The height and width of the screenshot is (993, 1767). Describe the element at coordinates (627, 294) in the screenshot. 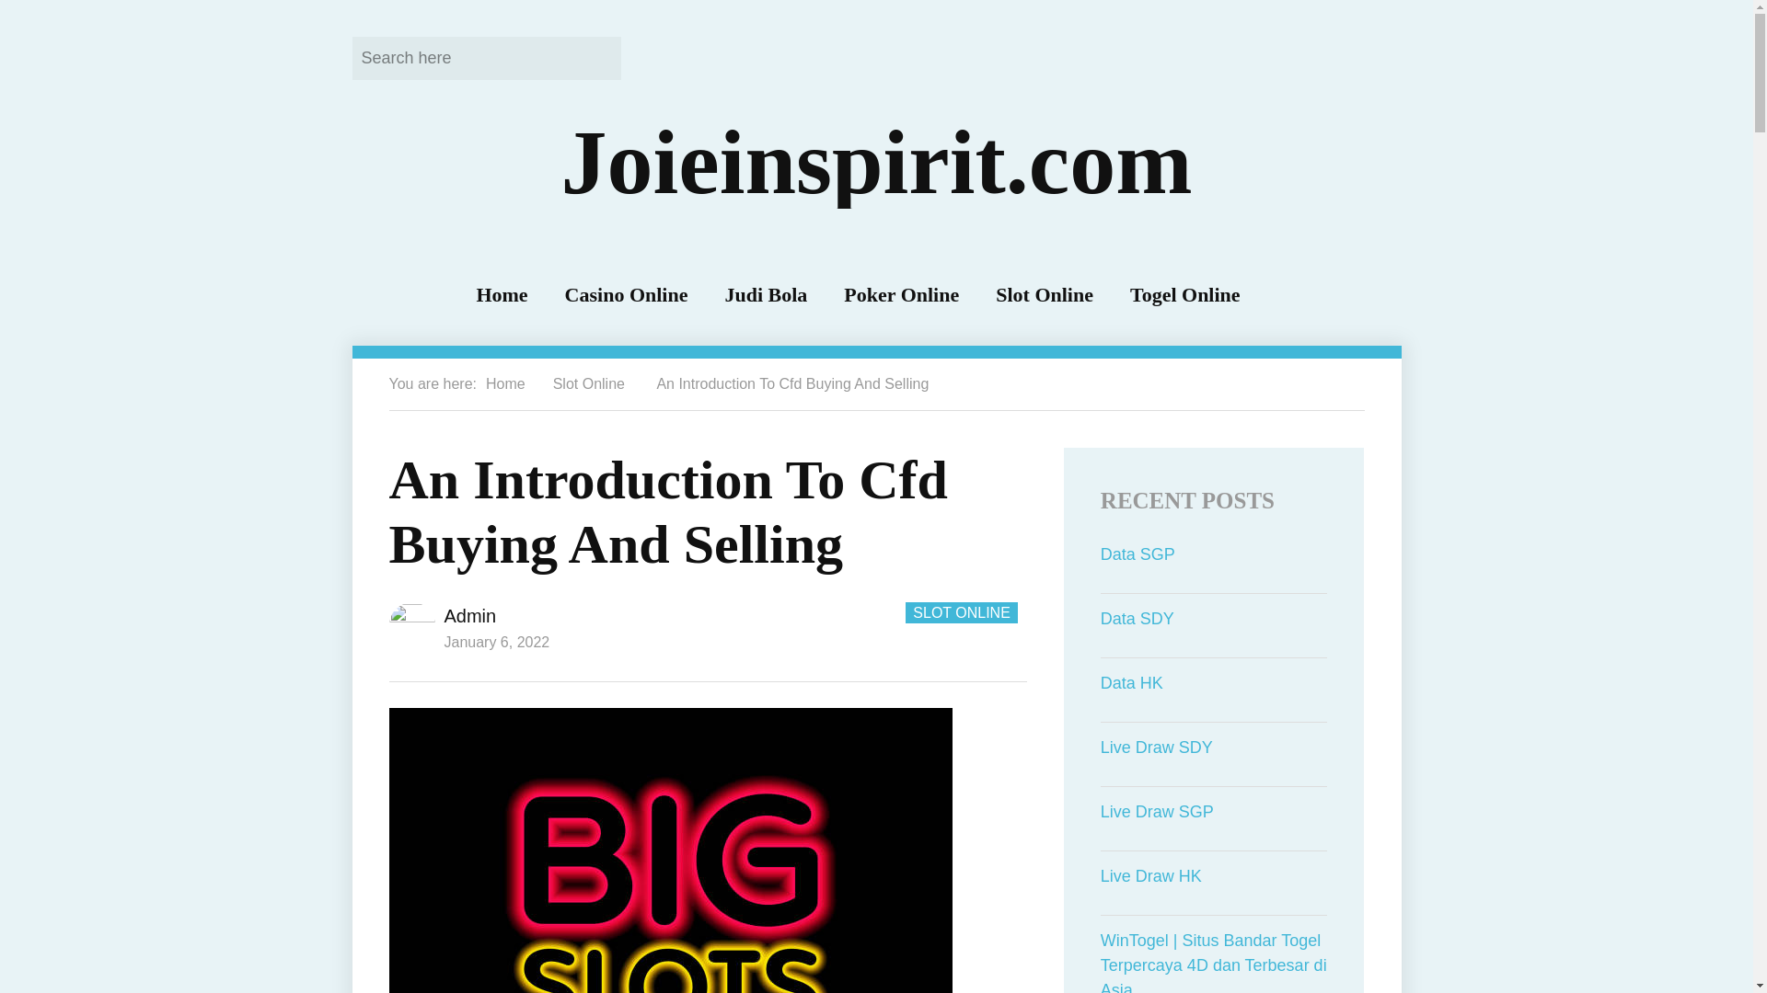

I see `Casino Online` at that location.